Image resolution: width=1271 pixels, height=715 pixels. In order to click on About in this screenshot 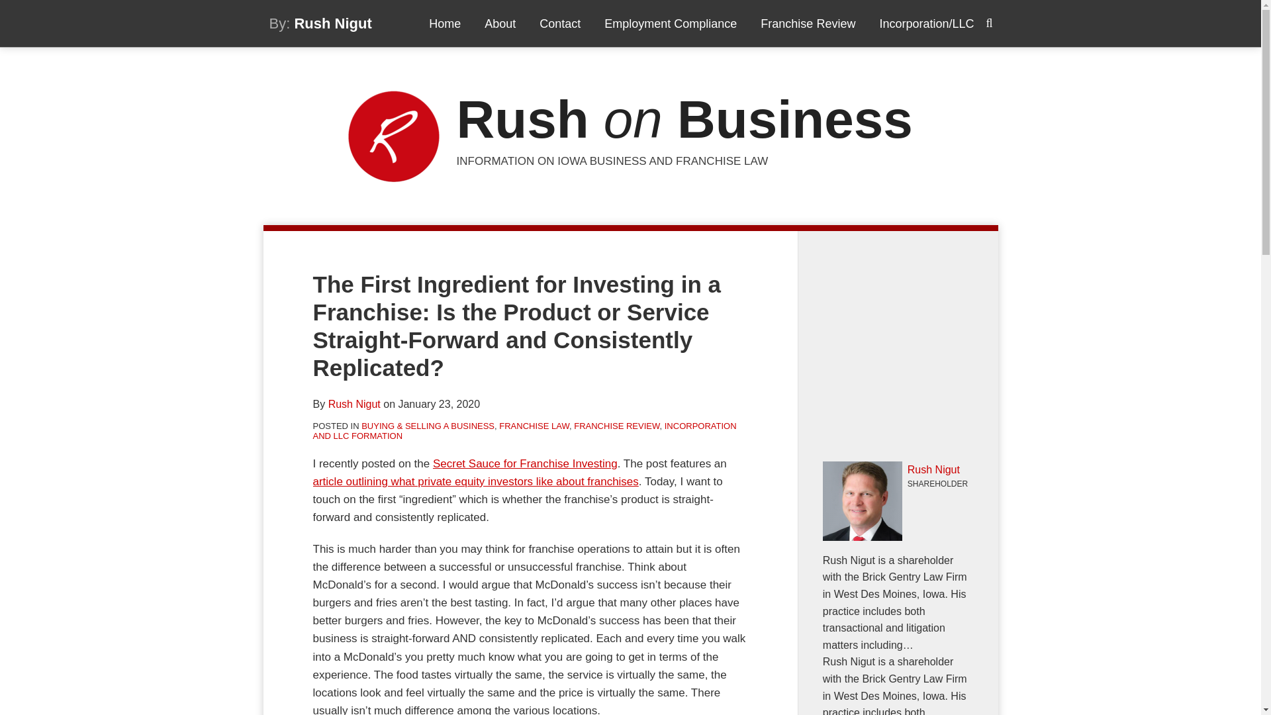, I will do `click(500, 23)`.